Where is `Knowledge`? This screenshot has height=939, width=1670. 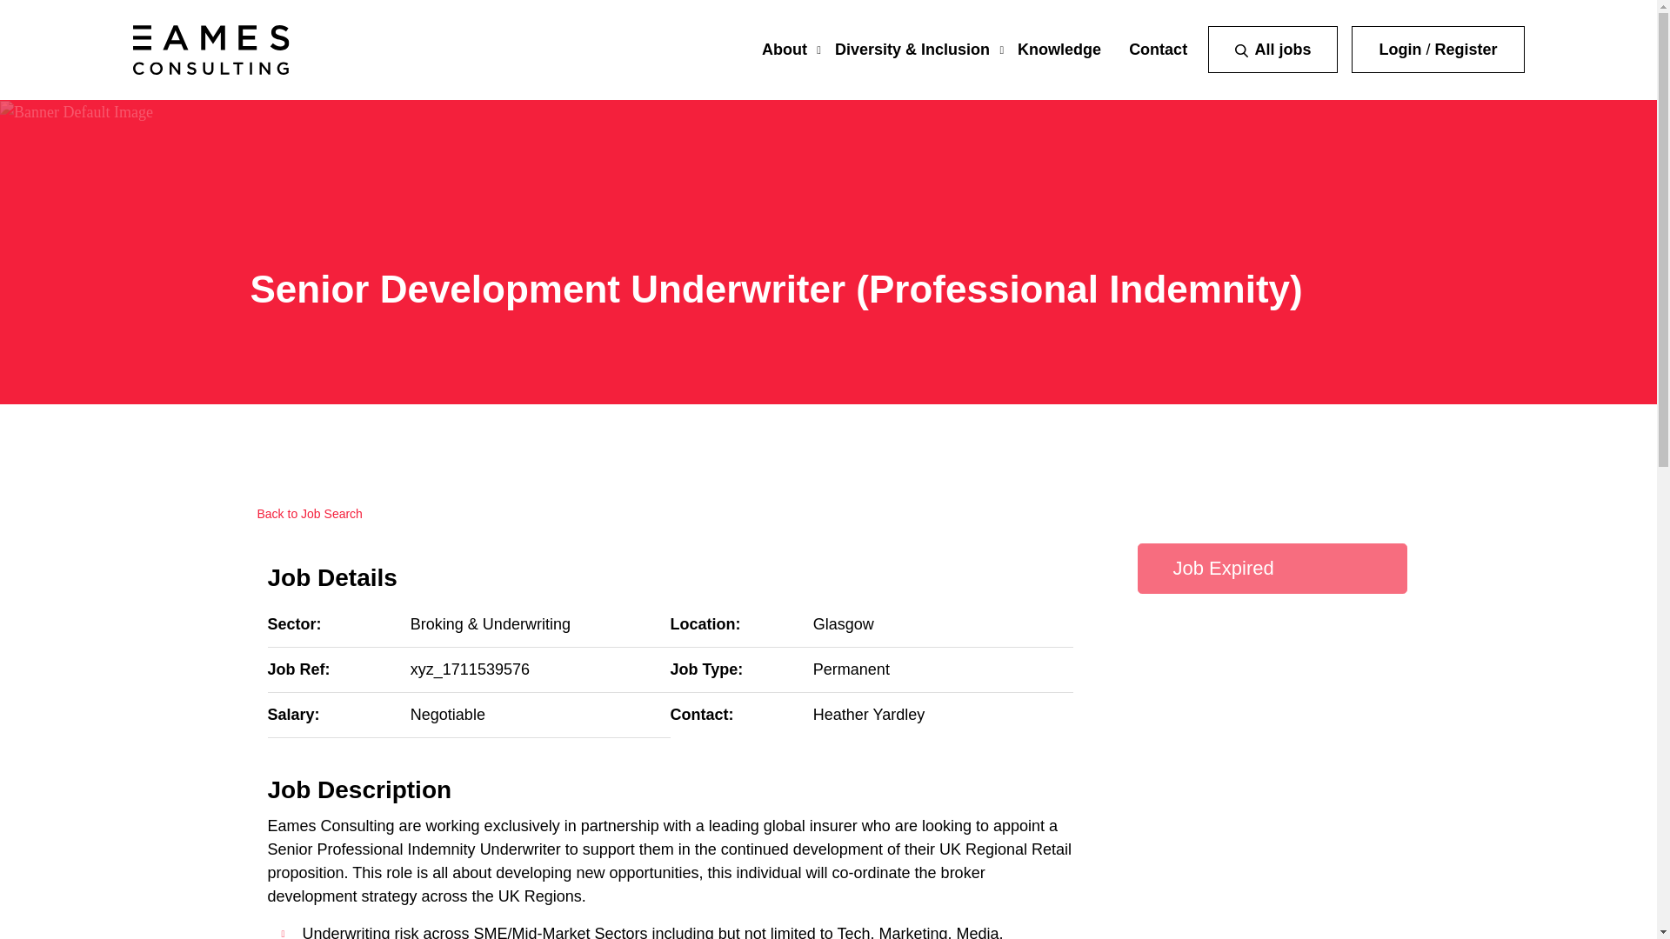
Knowledge is located at coordinates (1059, 49).